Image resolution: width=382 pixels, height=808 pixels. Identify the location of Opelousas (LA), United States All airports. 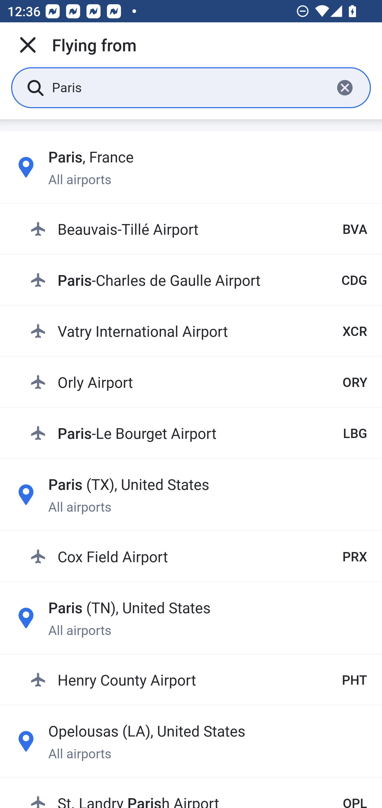
(191, 741).